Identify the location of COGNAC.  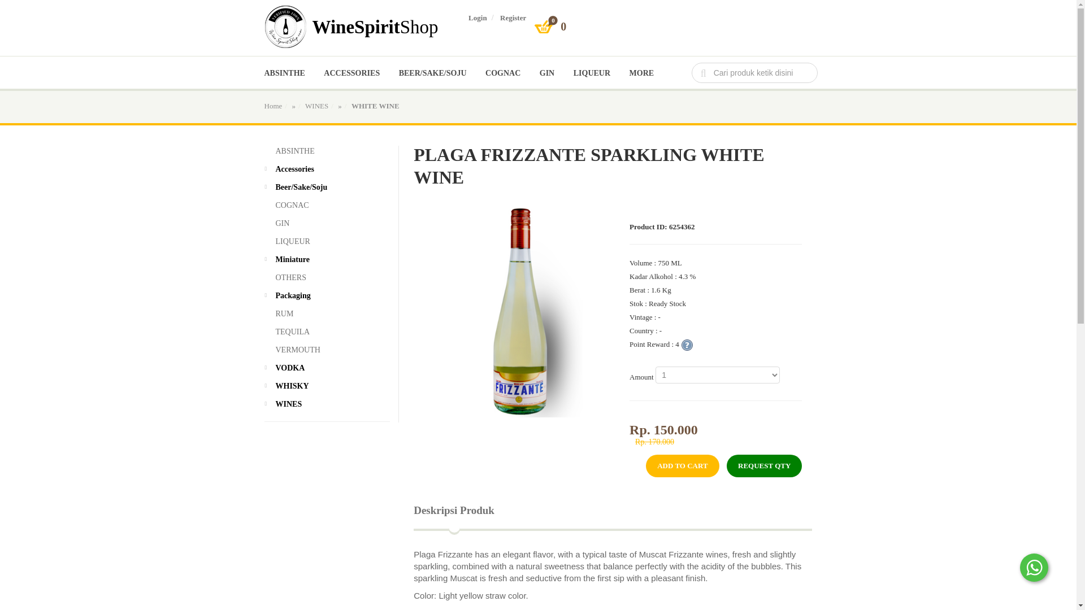
(503, 73).